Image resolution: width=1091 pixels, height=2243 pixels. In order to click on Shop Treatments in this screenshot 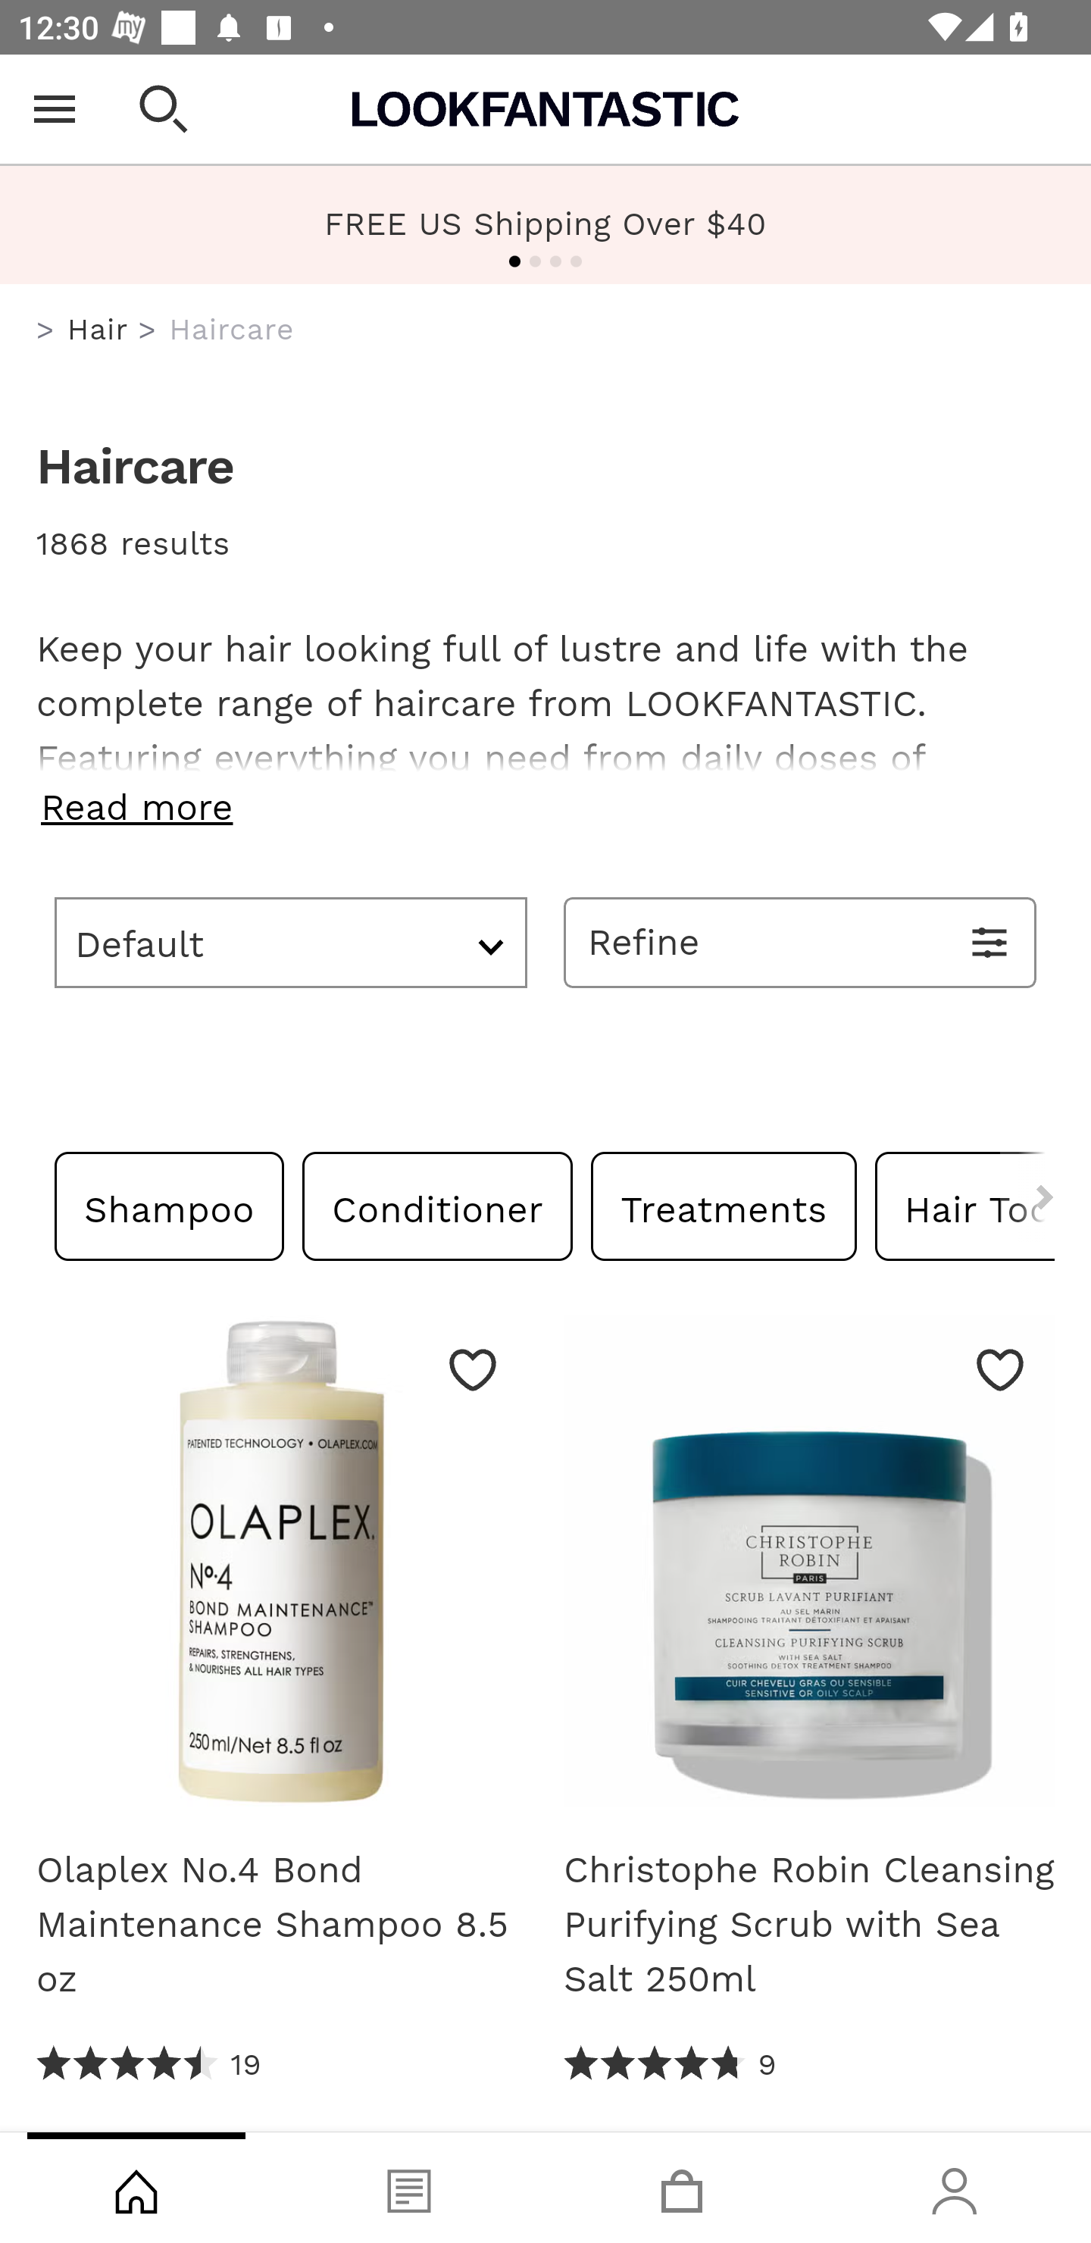, I will do `click(724, 1205)`.